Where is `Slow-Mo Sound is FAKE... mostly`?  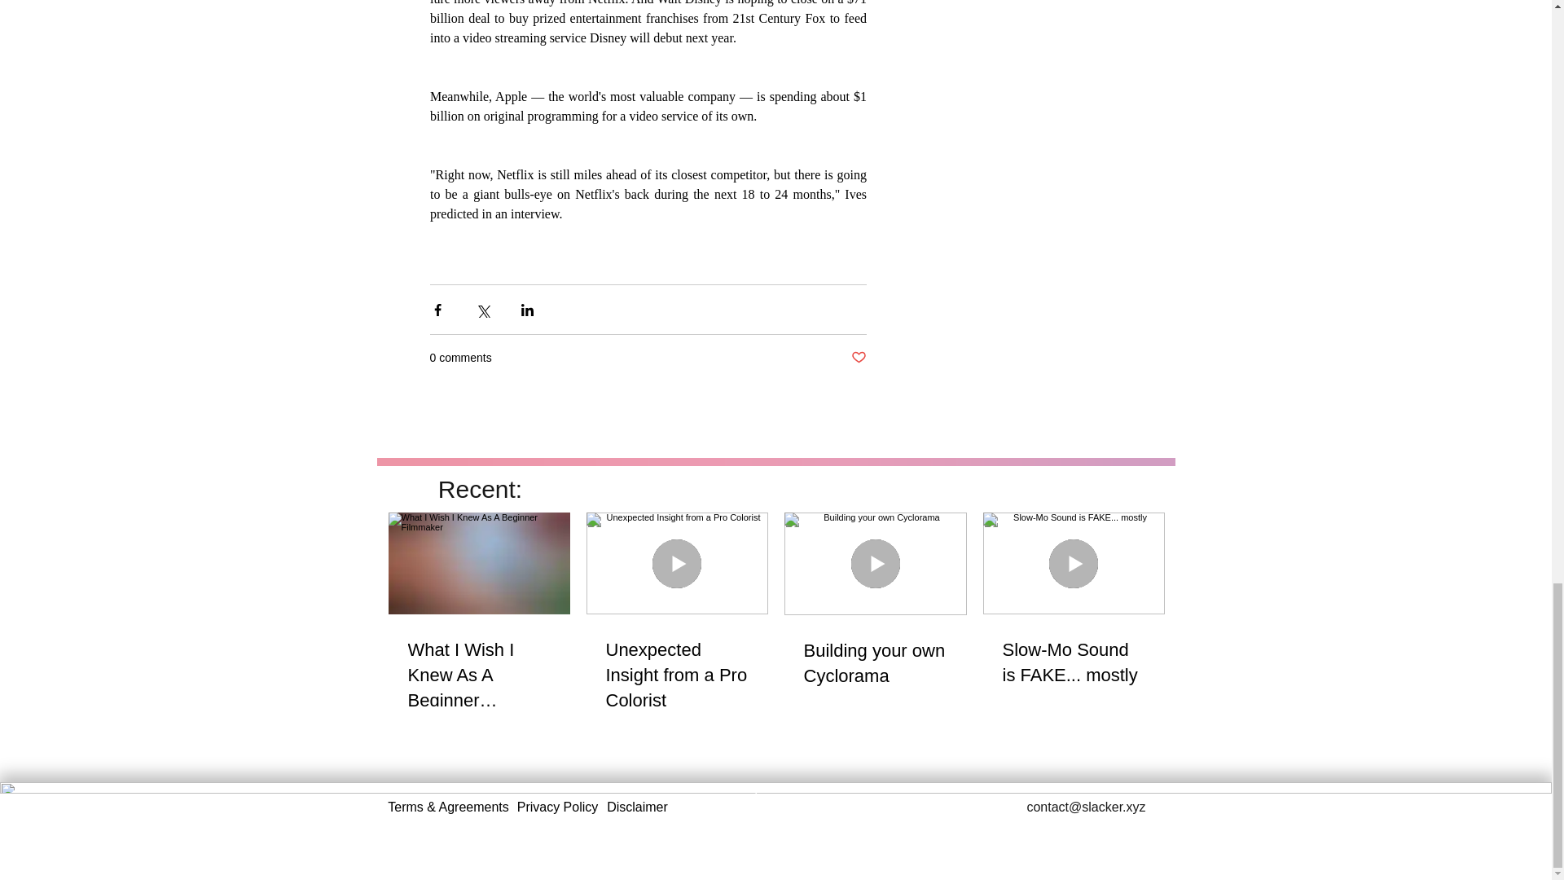 Slow-Mo Sound is FAKE... mostly is located at coordinates (1074, 663).